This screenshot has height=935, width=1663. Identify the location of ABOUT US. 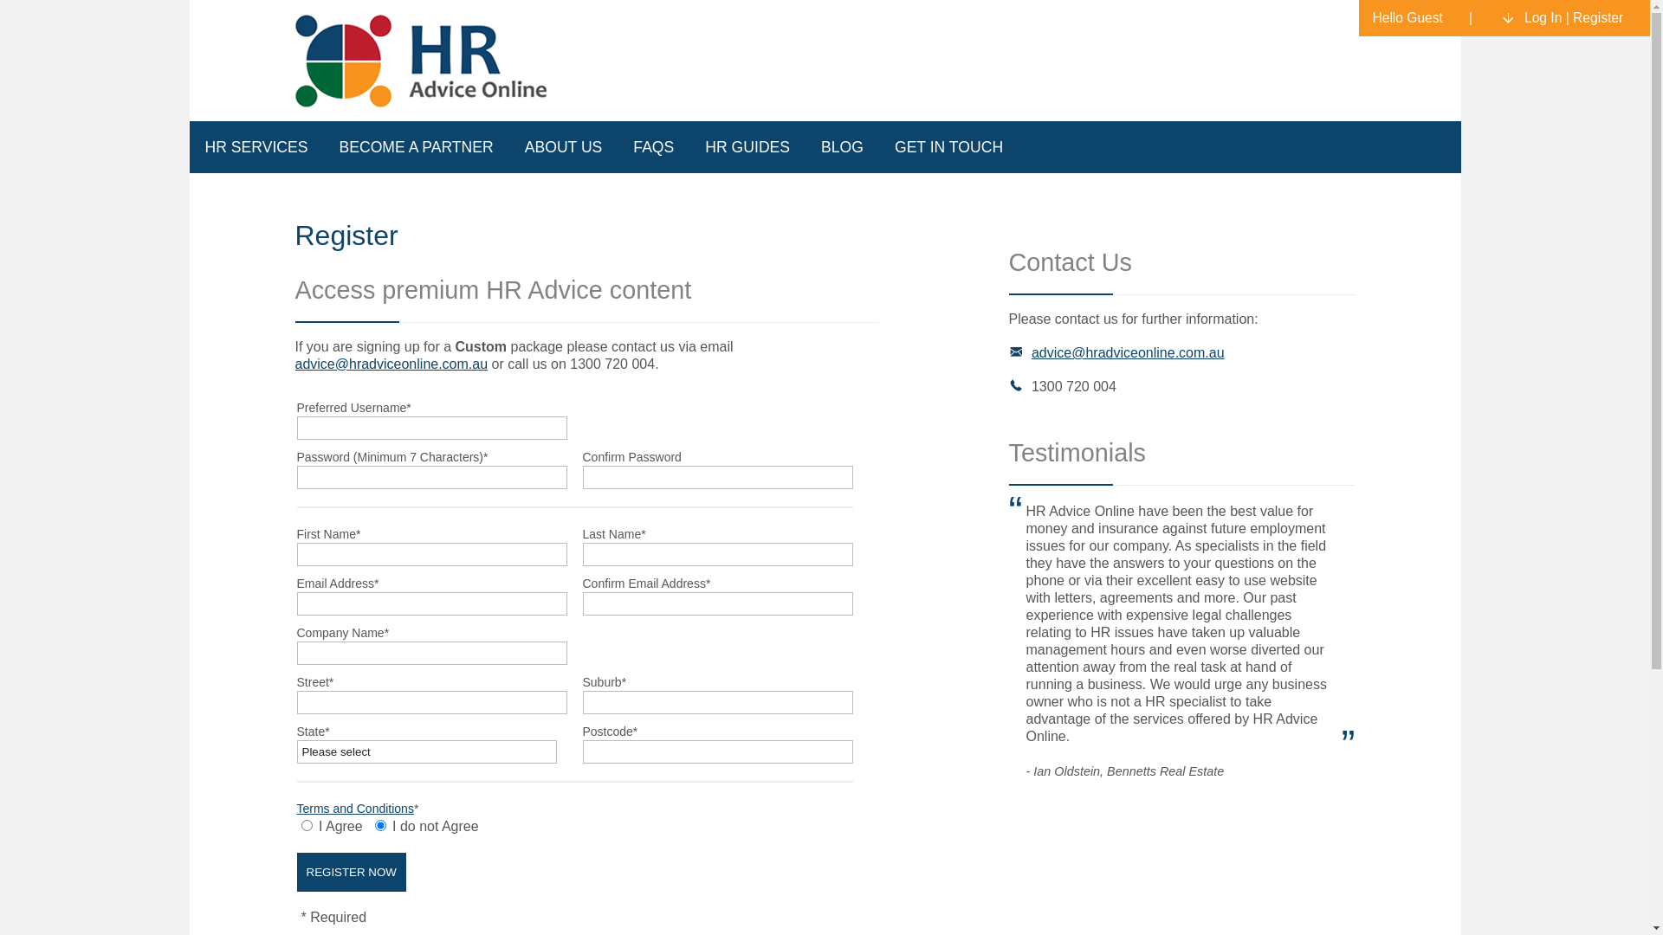
(564, 147).